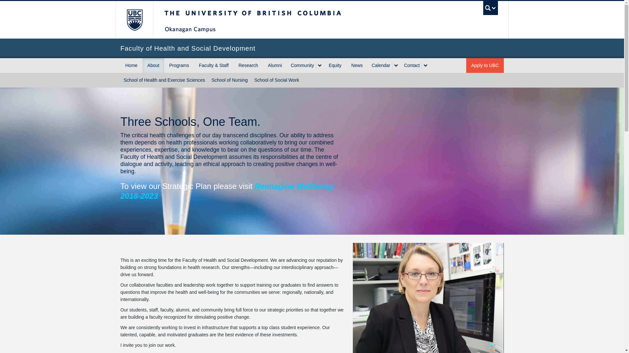 The image size is (629, 353). I want to click on Research, so click(248, 65).